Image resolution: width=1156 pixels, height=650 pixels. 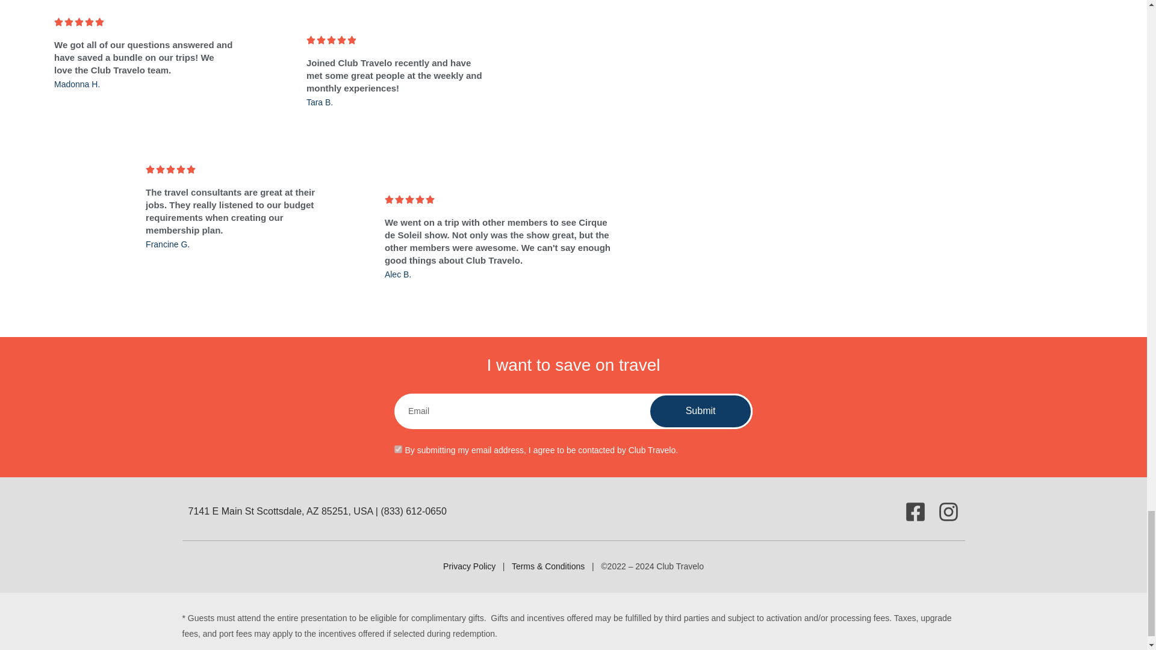 I want to click on Instagram, so click(x=948, y=512).